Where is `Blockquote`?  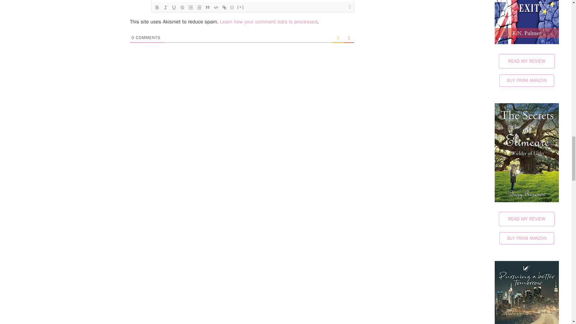 Blockquote is located at coordinates (208, 7).